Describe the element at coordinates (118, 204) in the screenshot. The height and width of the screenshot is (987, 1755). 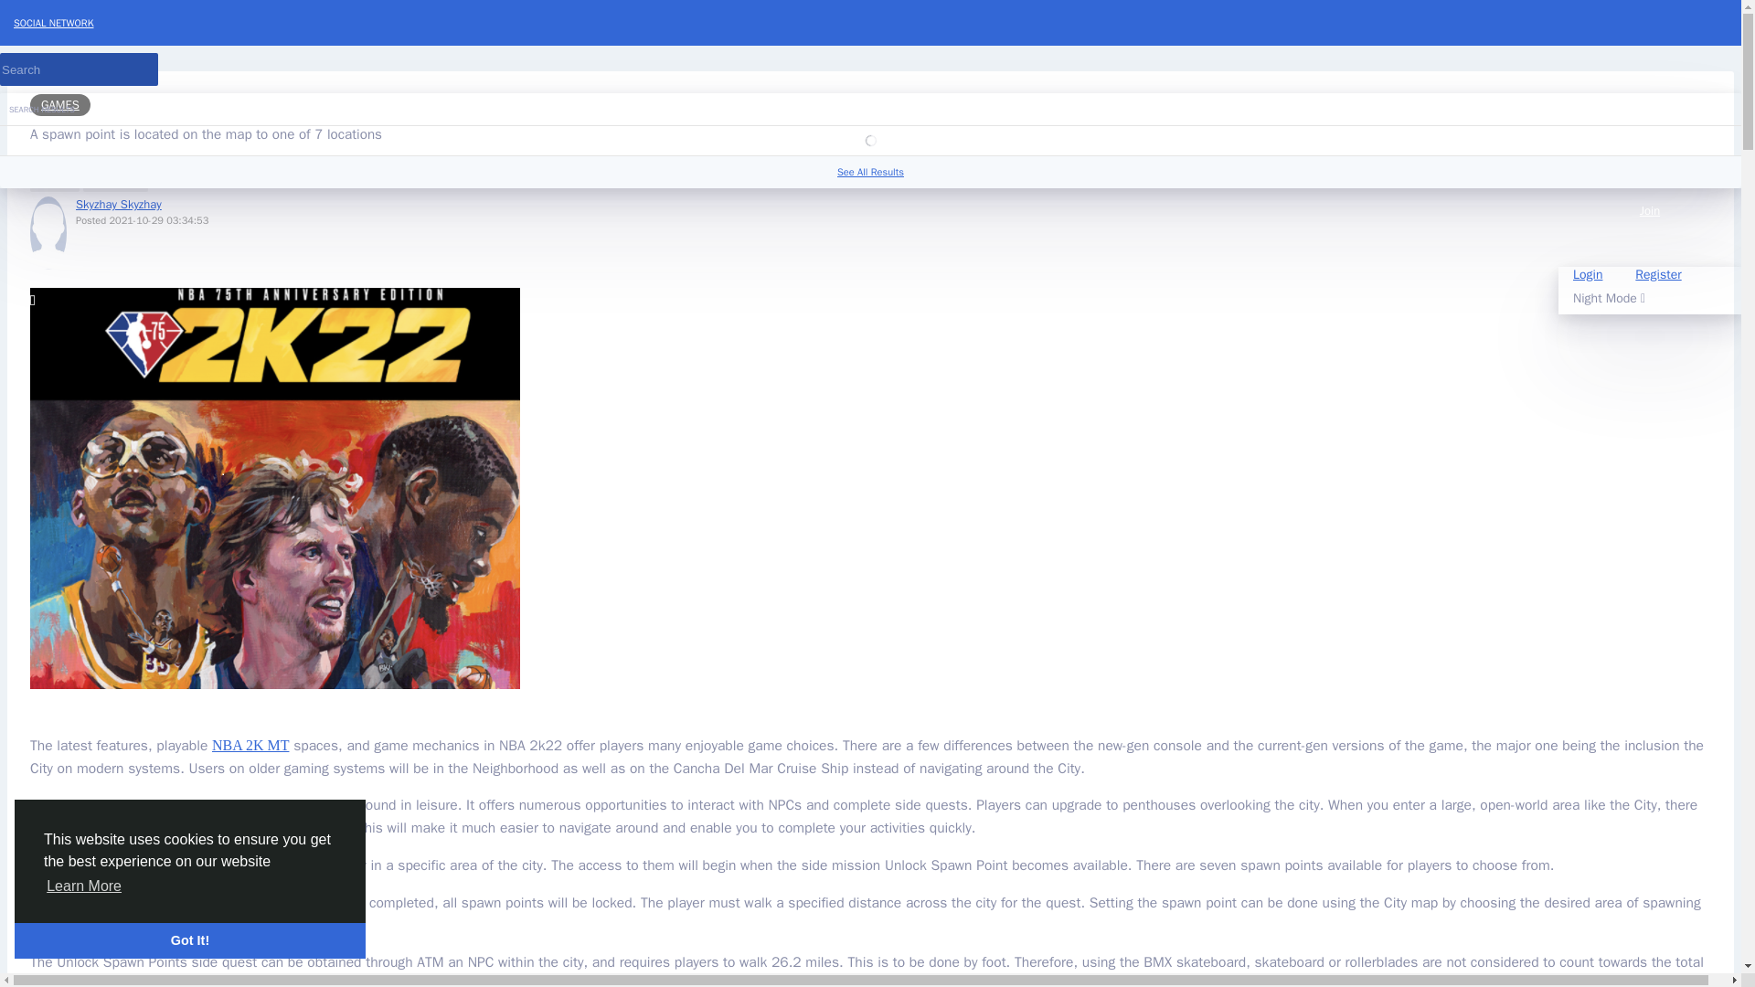
I see `Skyzhay Skyzhay` at that location.